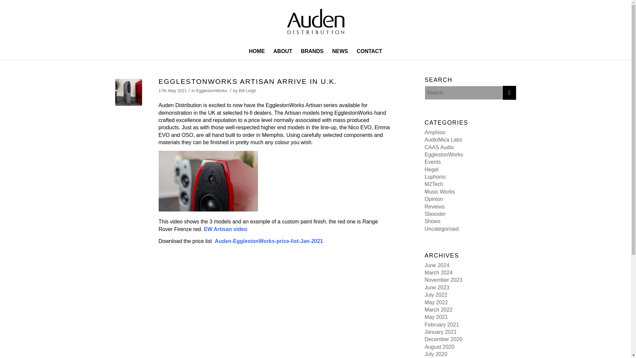 The height and width of the screenshot is (358, 636). I want to click on CAAS Audio, so click(439, 147).